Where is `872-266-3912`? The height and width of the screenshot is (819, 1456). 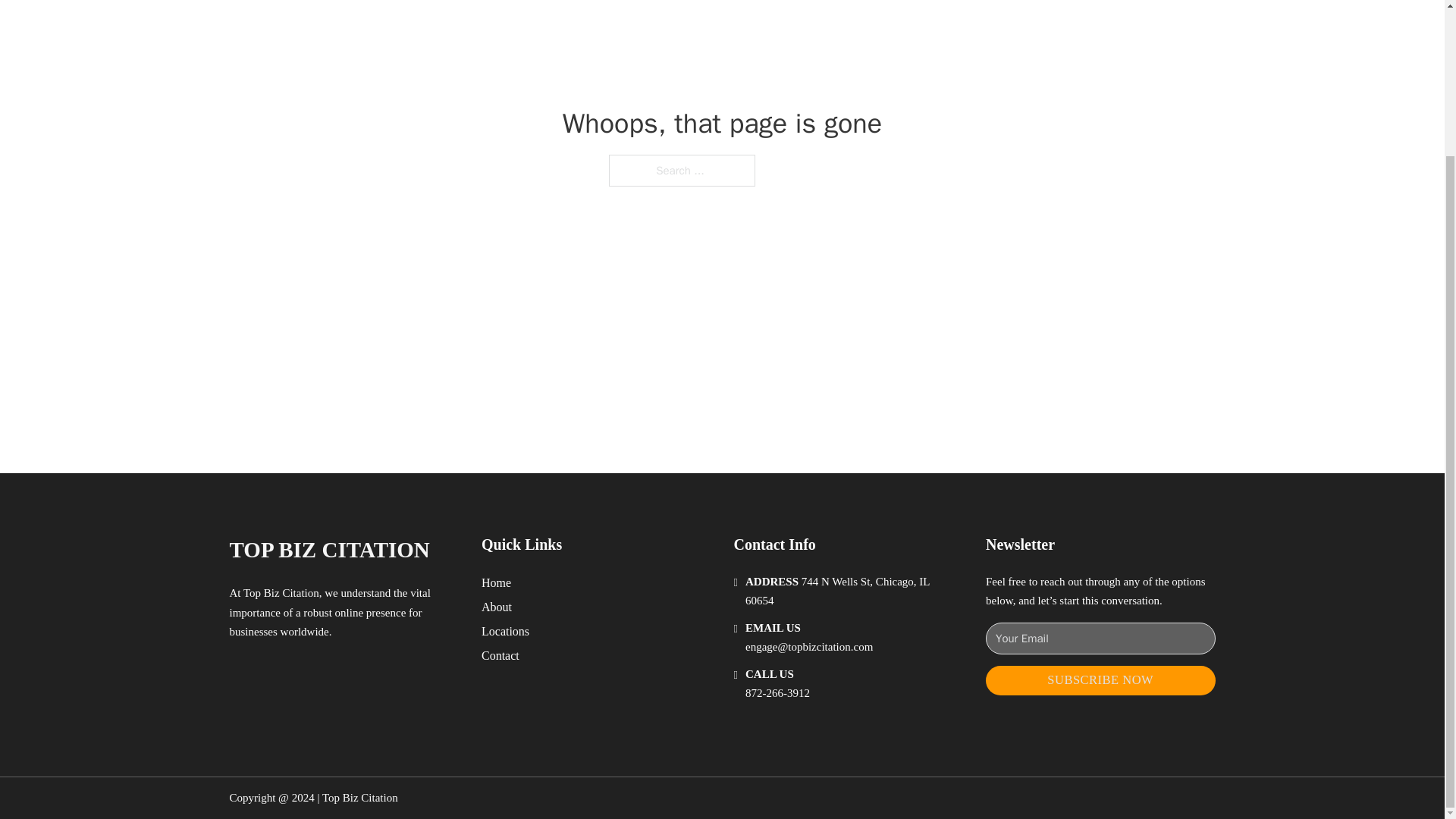 872-266-3912 is located at coordinates (777, 693).